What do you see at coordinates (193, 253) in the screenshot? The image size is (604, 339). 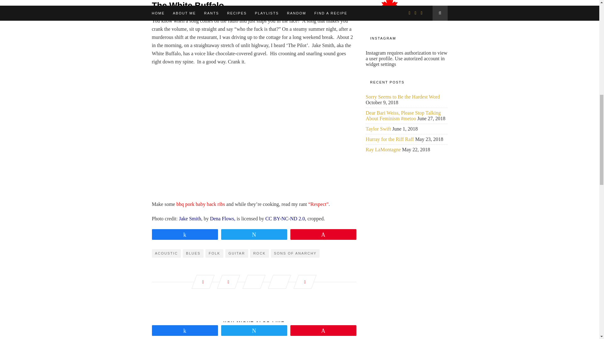 I see `BLUES` at bounding box center [193, 253].